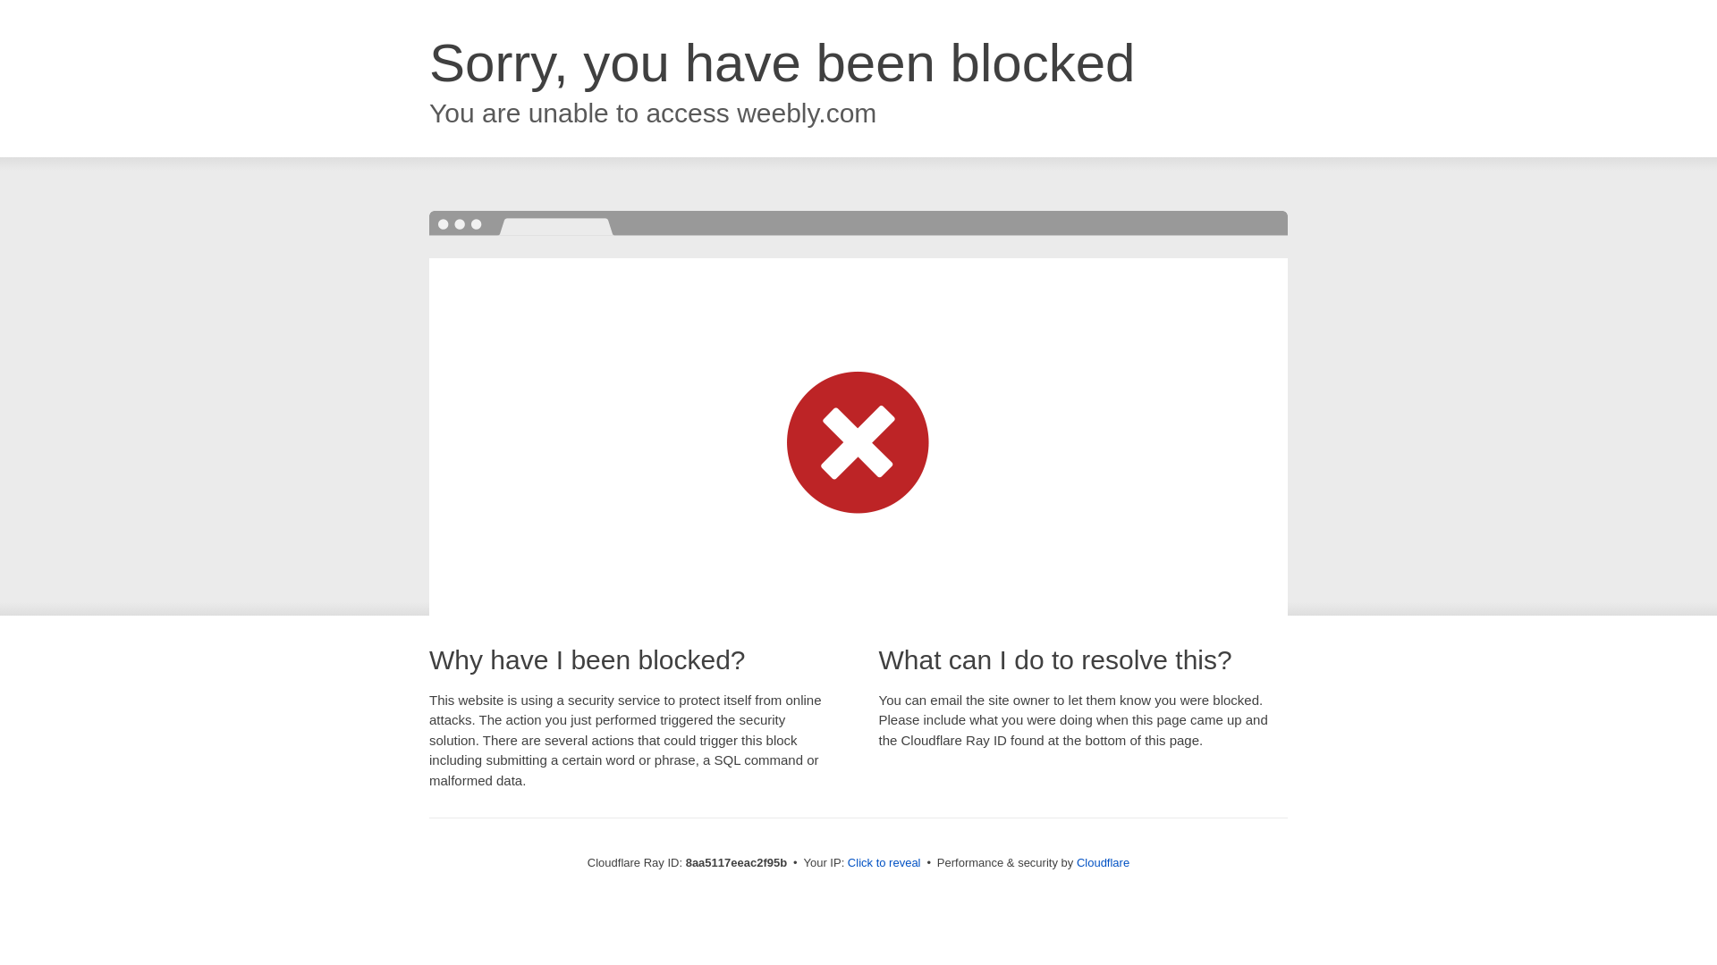 This screenshot has height=965, width=1717. Describe the element at coordinates (884, 863) in the screenshot. I see `Click to reveal` at that location.